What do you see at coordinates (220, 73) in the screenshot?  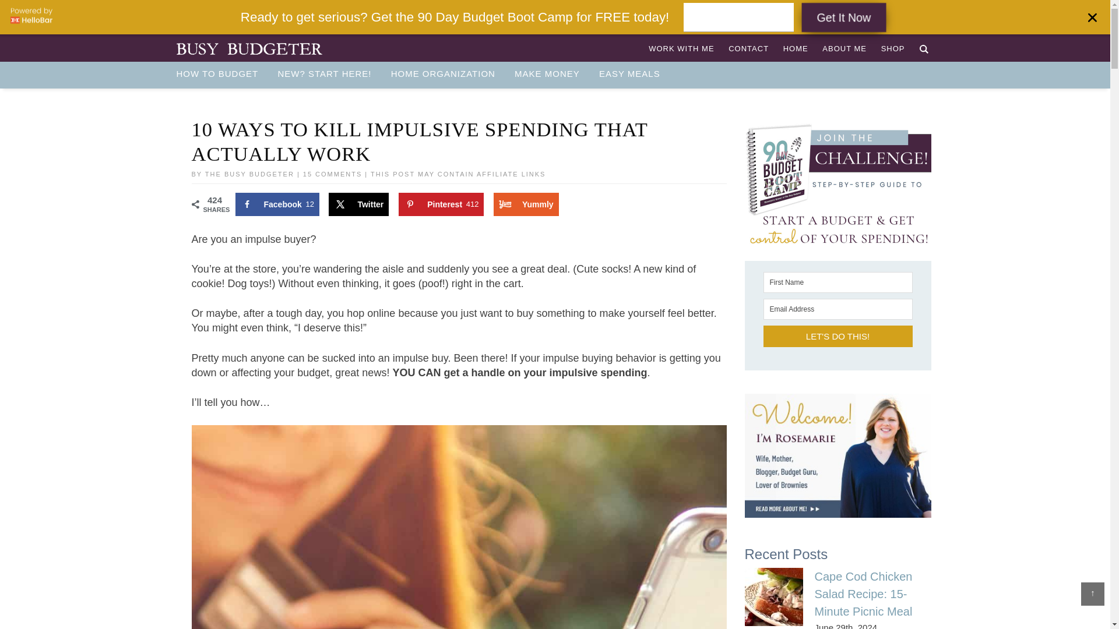 I see `HOW TO BUDGET` at bounding box center [220, 73].